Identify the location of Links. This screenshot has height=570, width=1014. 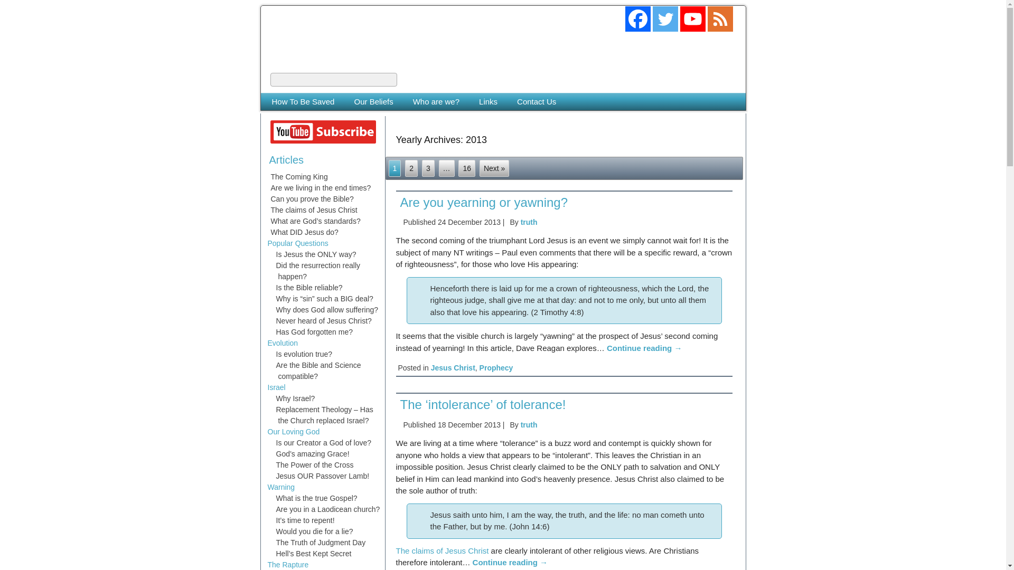
(488, 102).